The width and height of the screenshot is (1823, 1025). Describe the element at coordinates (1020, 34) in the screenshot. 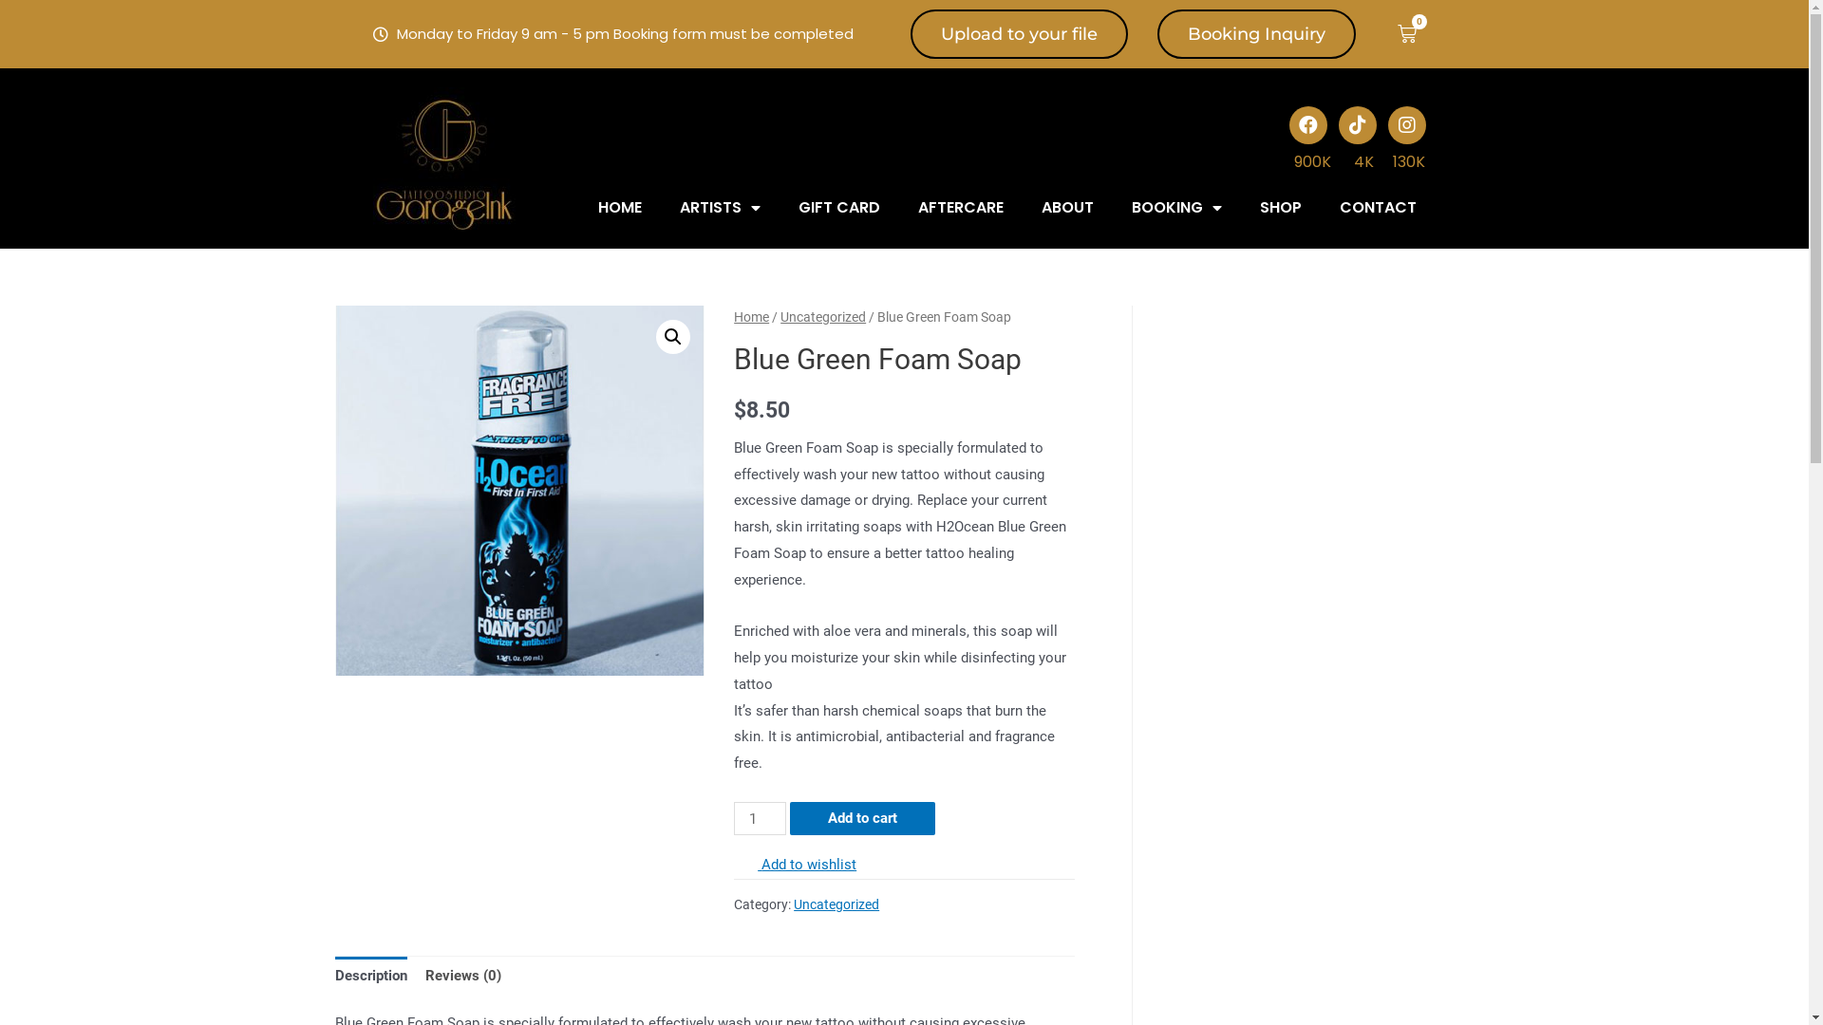

I see `Upload to your file` at that location.